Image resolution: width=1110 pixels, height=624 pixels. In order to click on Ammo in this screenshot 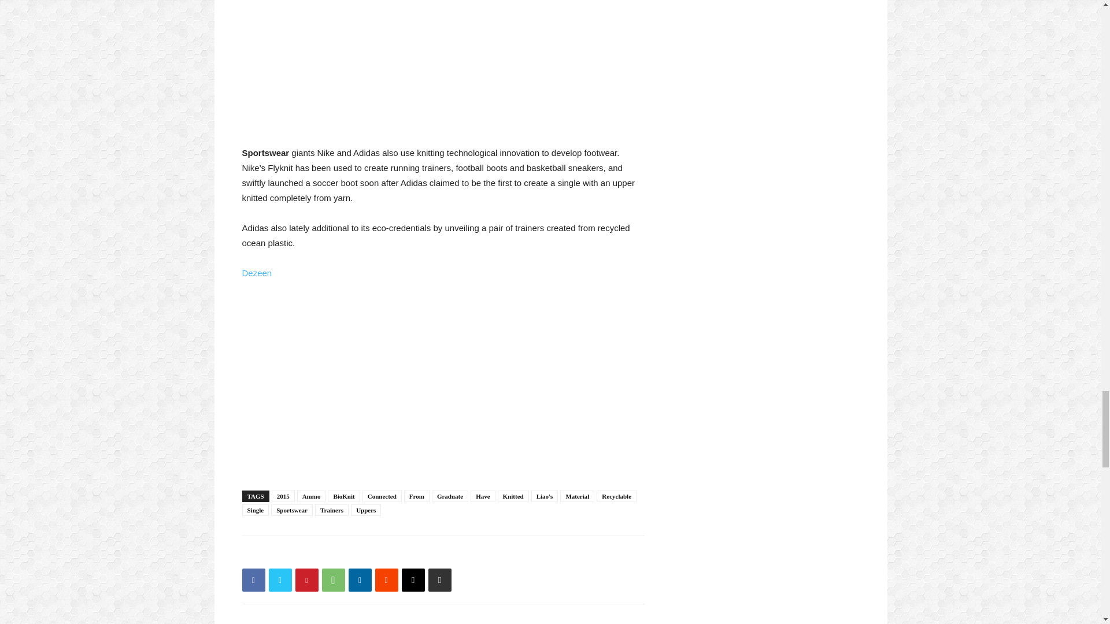, I will do `click(312, 496)`.